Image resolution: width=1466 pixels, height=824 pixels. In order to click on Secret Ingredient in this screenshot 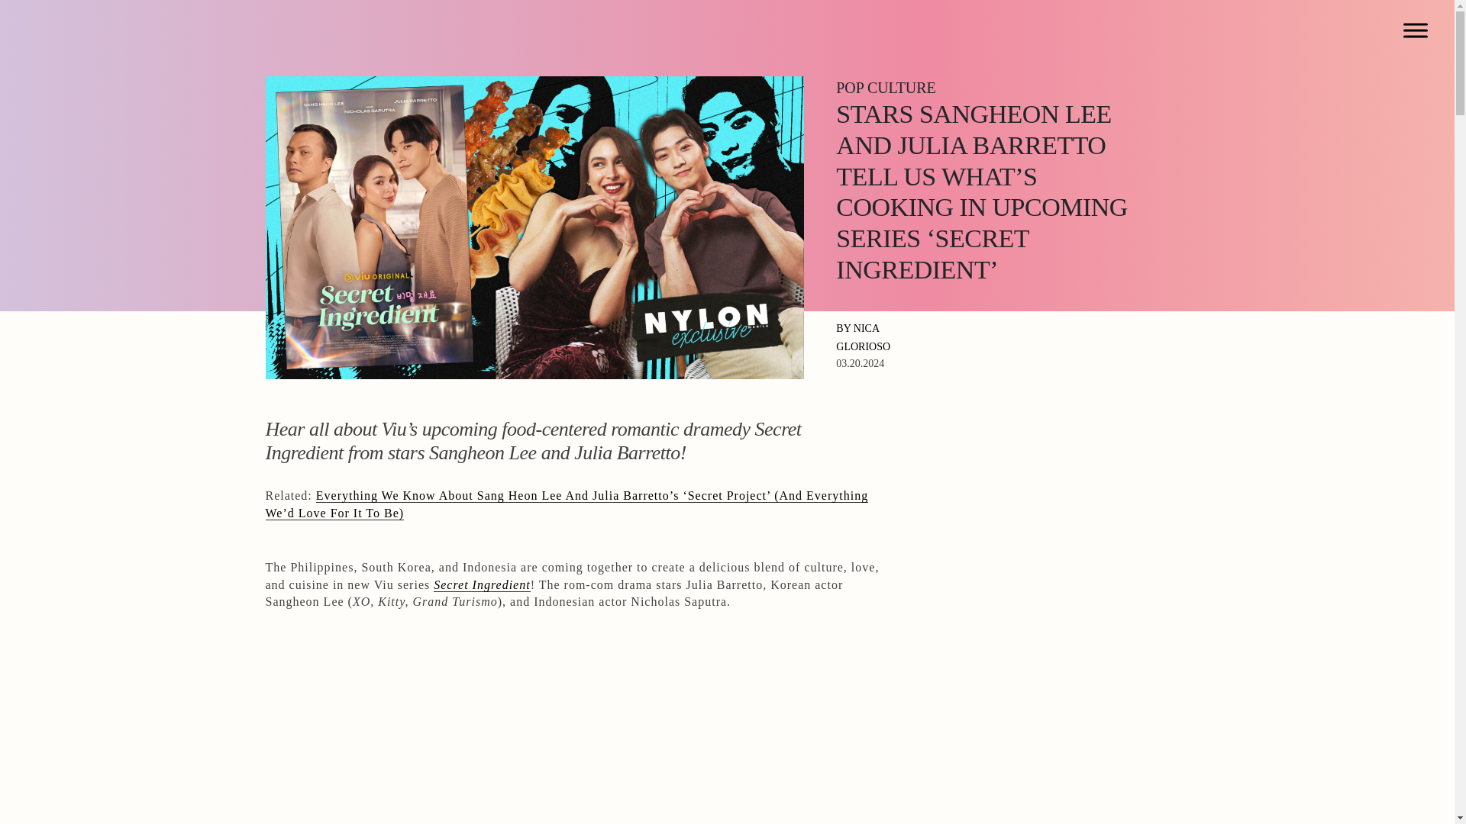, I will do `click(481, 585)`.